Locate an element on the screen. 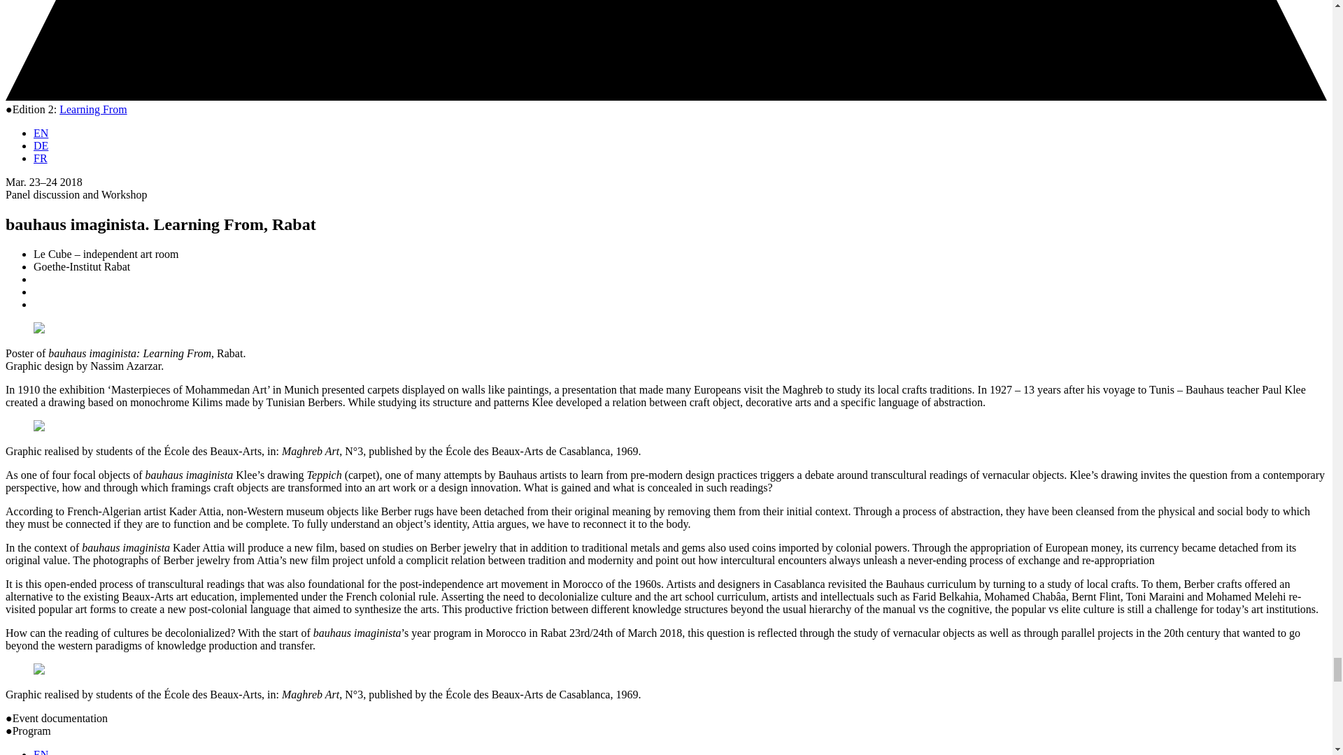 The height and width of the screenshot is (755, 1343). FR is located at coordinates (41, 158).